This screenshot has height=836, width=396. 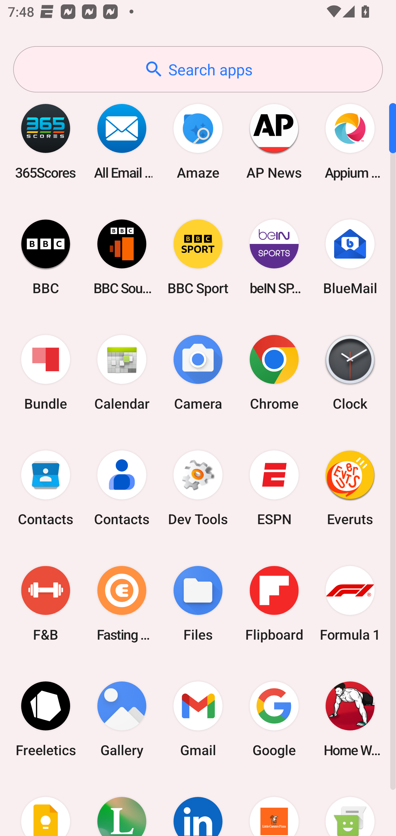 I want to click on Google, so click(x=274, y=719).